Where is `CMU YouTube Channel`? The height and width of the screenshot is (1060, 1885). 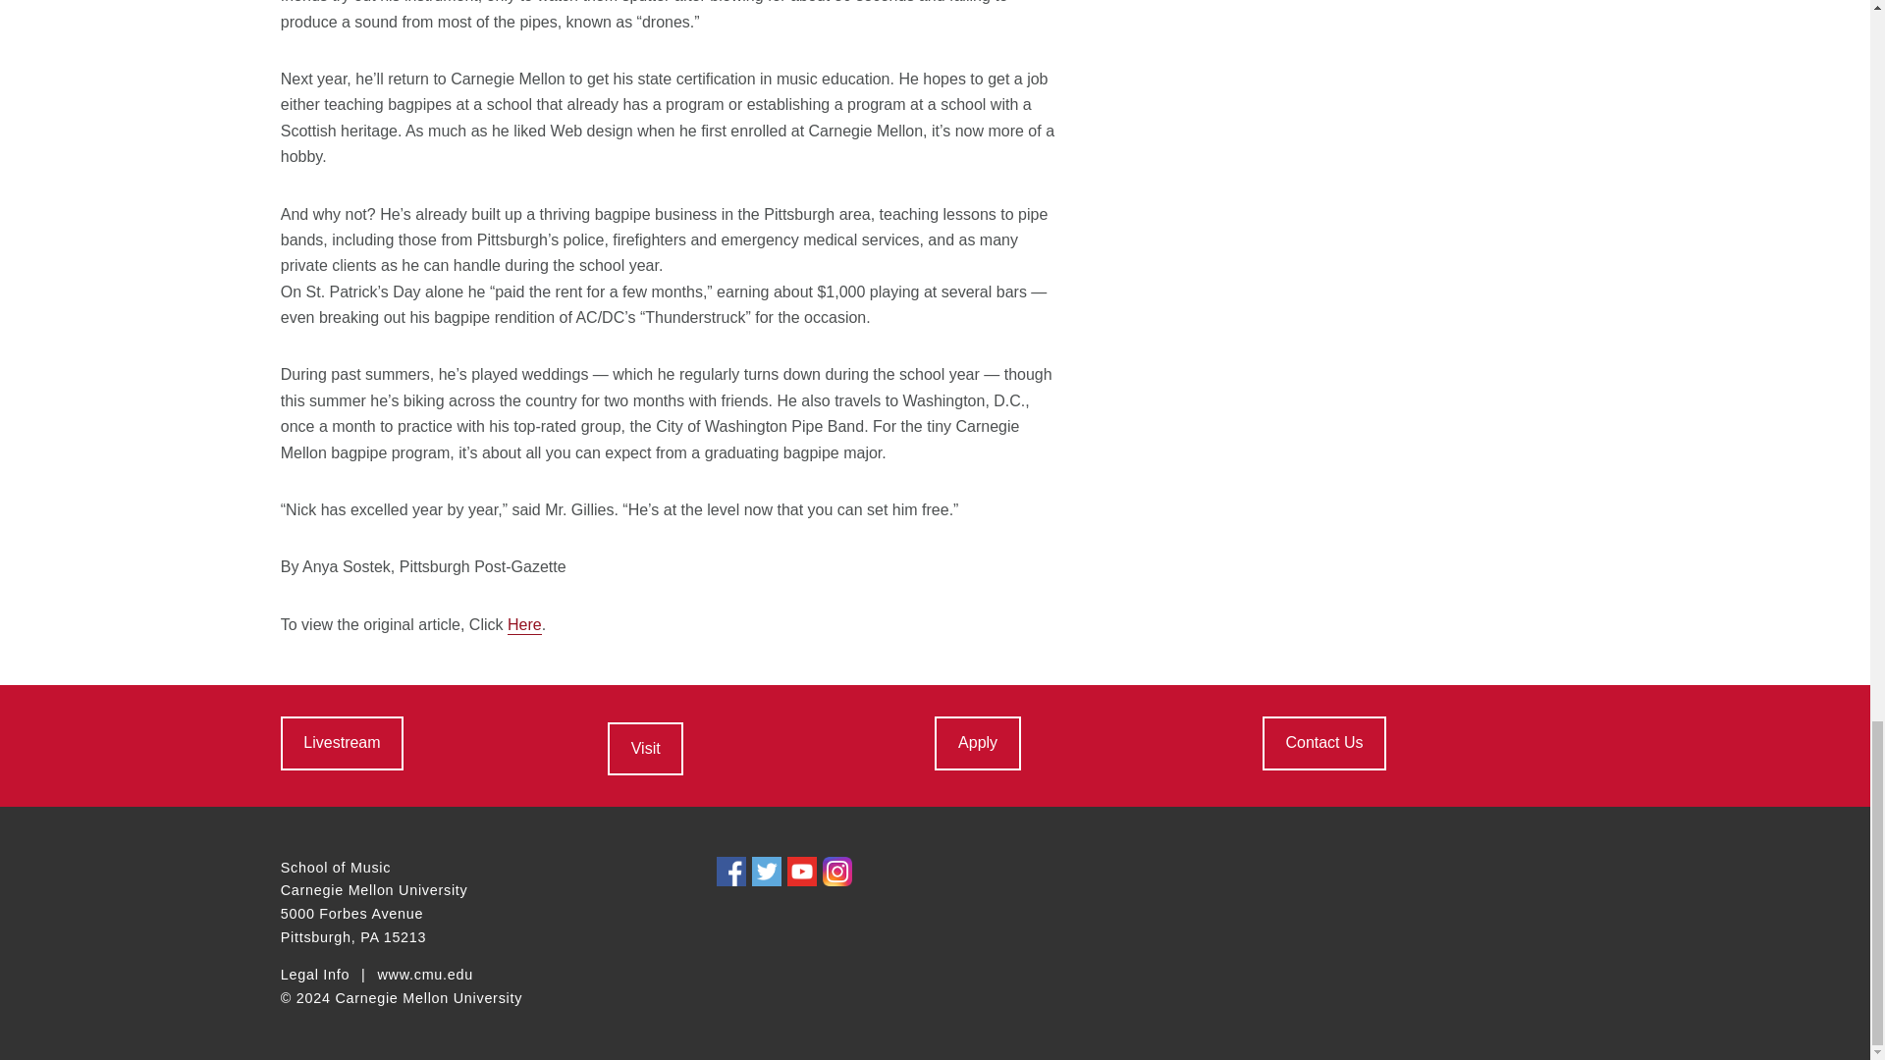 CMU YouTube Channel is located at coordinates (801, 871).